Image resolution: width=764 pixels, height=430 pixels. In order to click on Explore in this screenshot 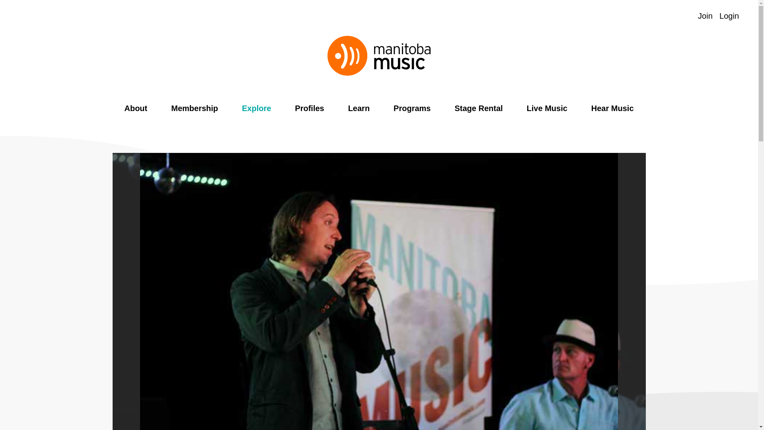, I will do `click(256, 108)`.